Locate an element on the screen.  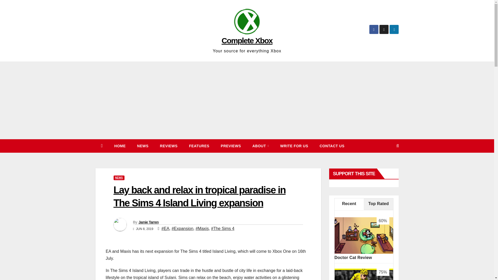
Contact us is located at coordinates (332, 146).